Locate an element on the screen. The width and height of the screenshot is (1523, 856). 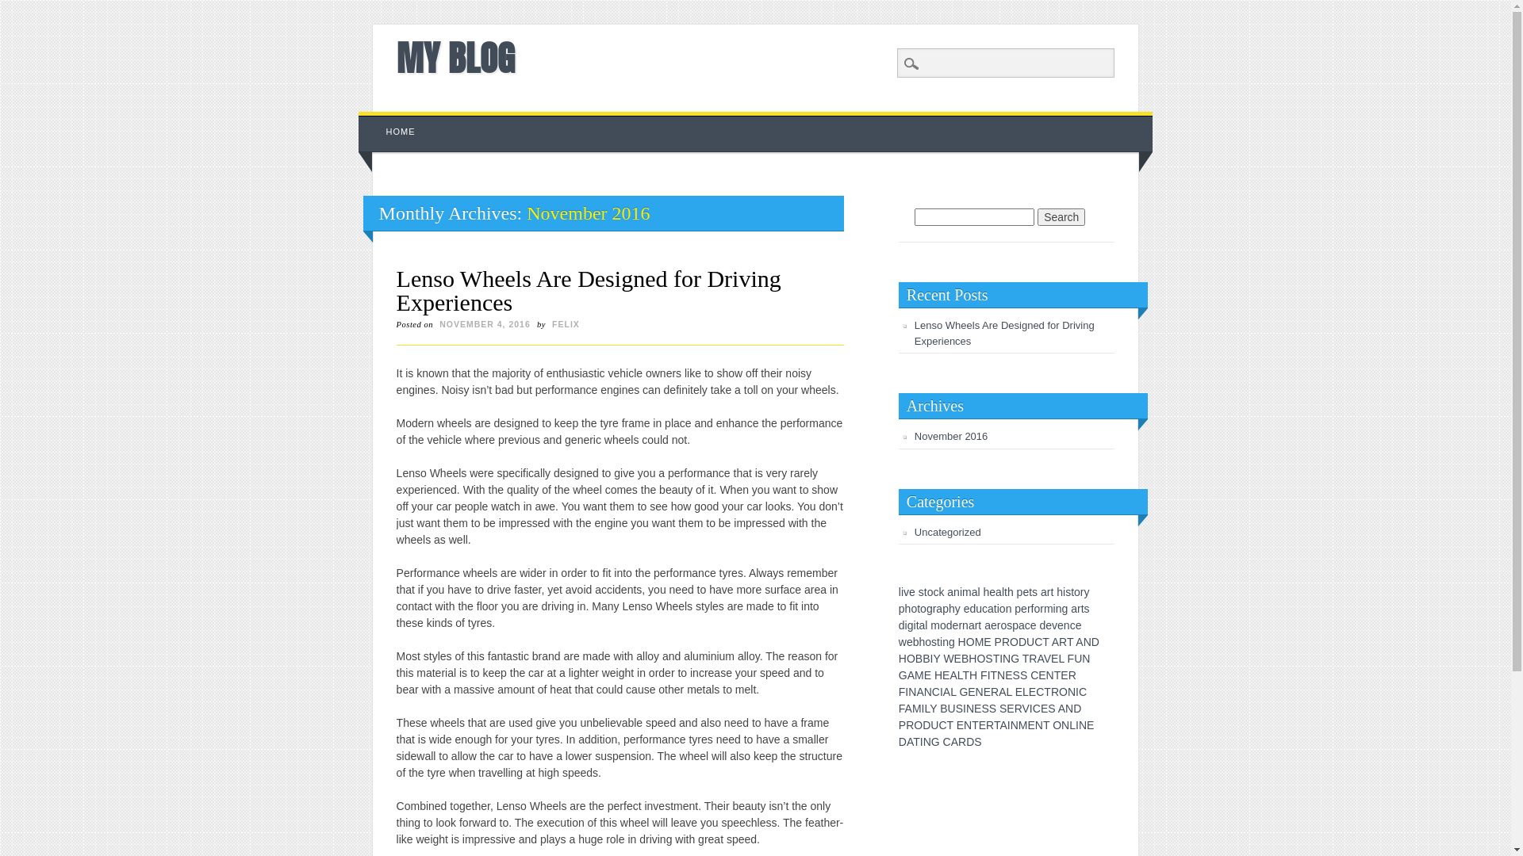
I is located at coordinates (907, 692).